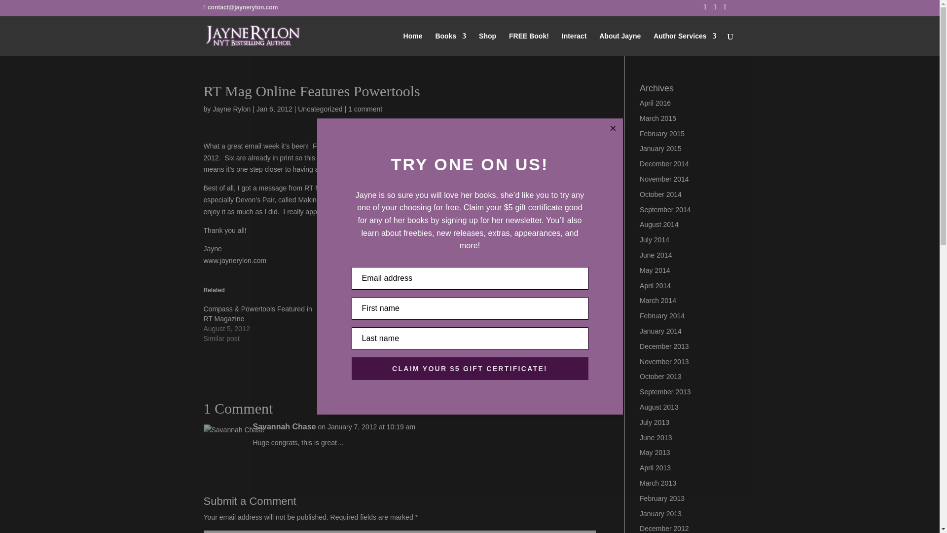 This screenshot has width=947, height=533. What do you see at coordinates (574, 44) in the screenshot?
I see `Interact` at bounding box center [574, 44].